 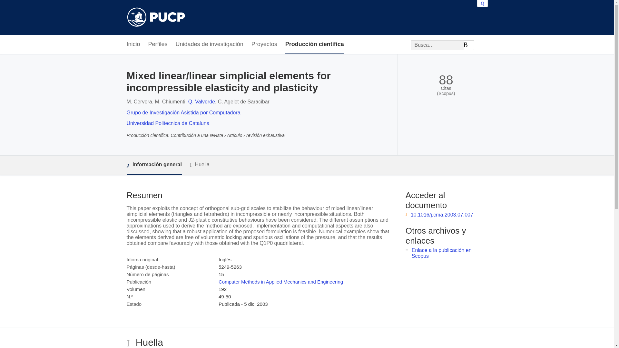 I want to click on Huella, so click(x=200, y=165).